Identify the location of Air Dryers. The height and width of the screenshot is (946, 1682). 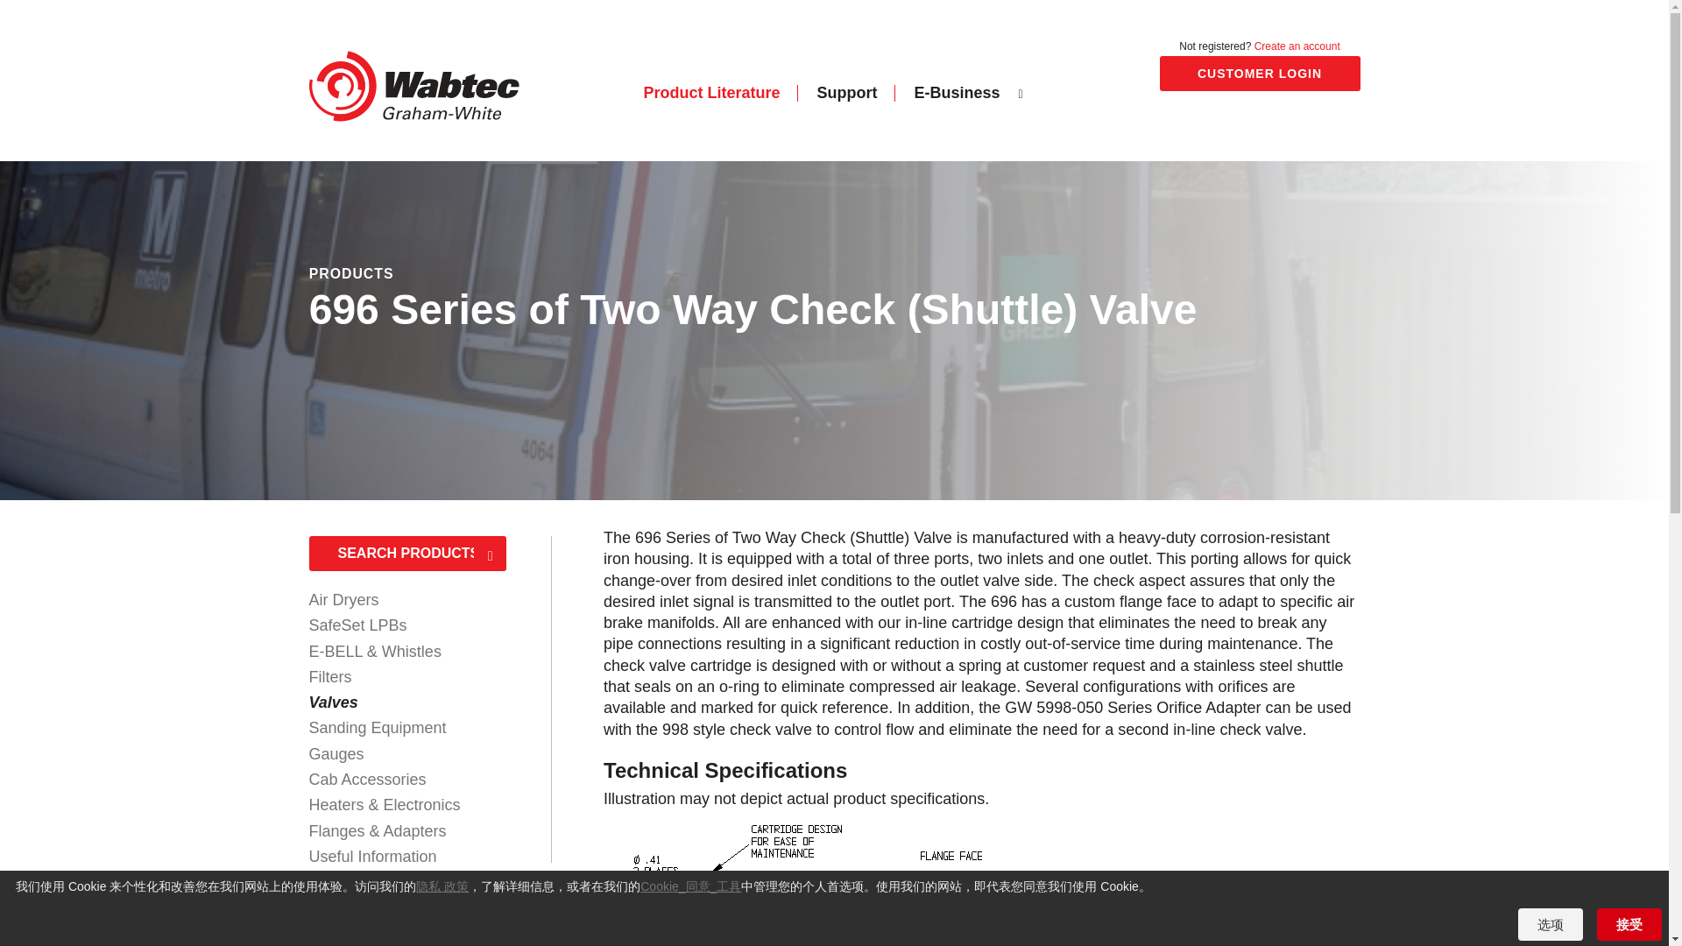
(343, 600).